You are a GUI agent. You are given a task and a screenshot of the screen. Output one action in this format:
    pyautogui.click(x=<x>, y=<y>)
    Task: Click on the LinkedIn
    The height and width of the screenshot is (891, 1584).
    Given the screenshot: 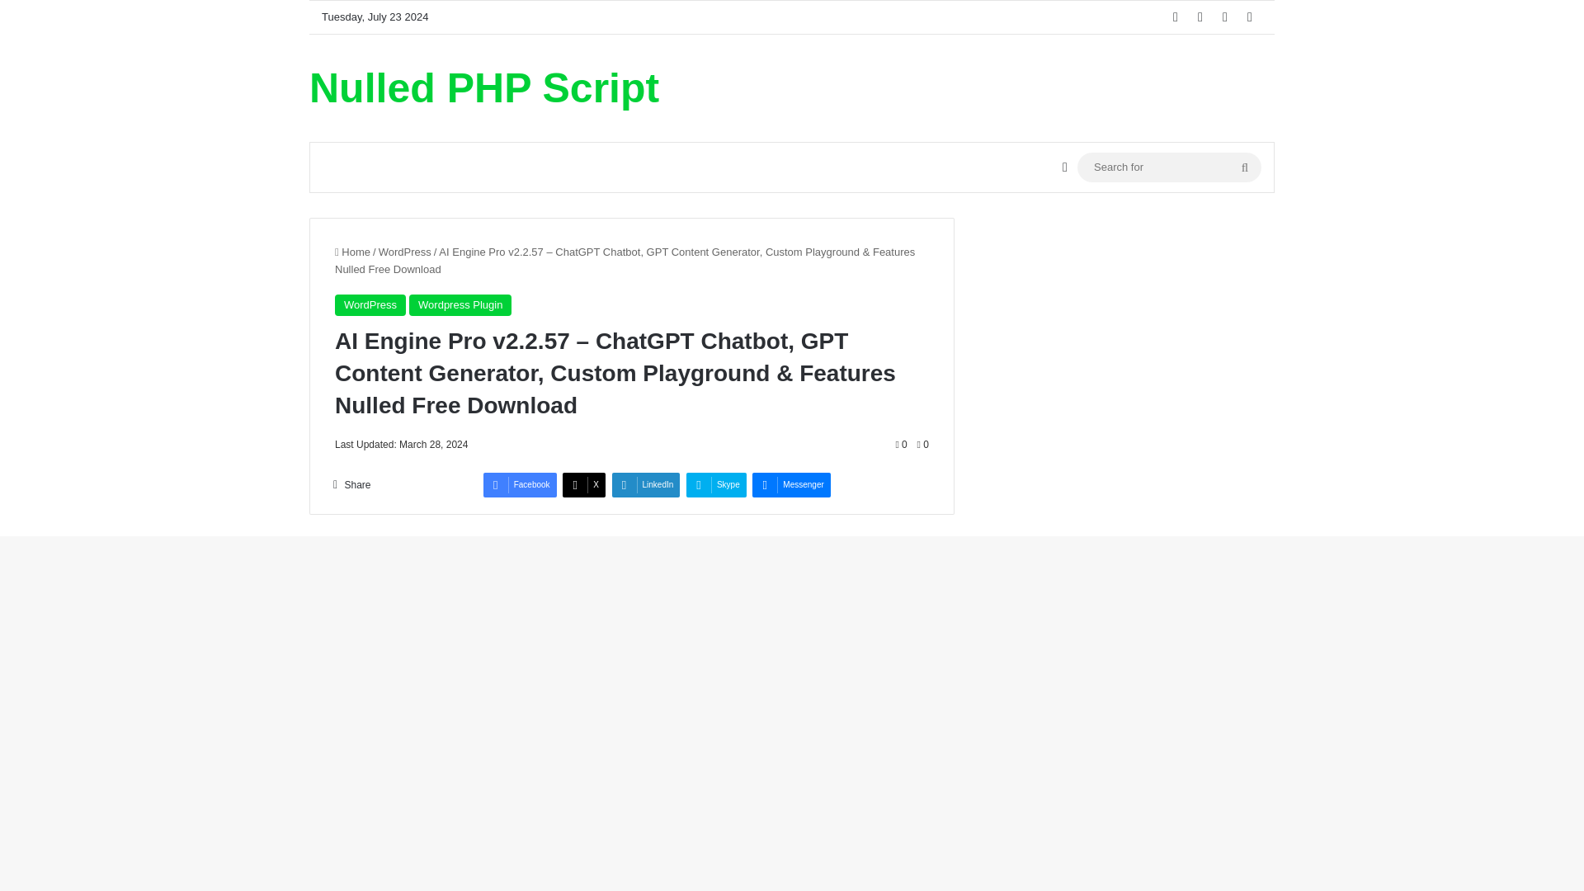 What is the action you would take?
    pyautogui.click(x=646, y=485)
    